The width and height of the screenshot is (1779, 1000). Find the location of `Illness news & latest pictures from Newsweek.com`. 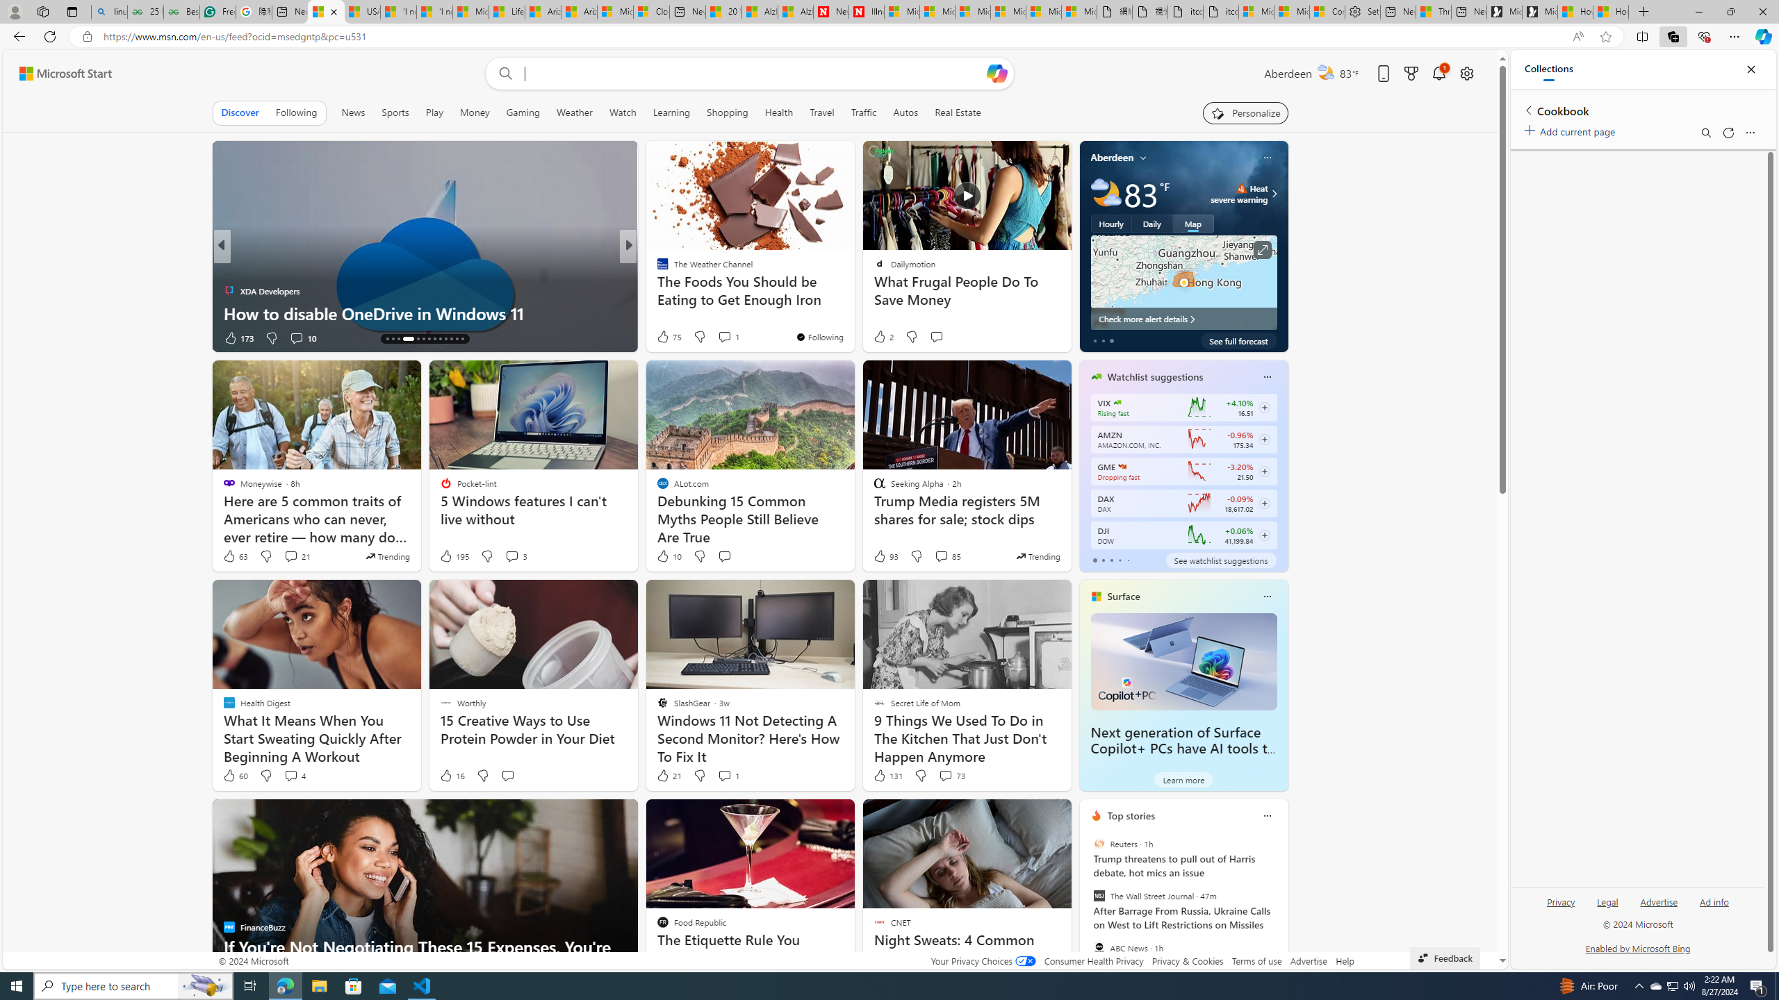

Illness news & latest pictures from Newsweek.com is located at coordinates (866, 12).